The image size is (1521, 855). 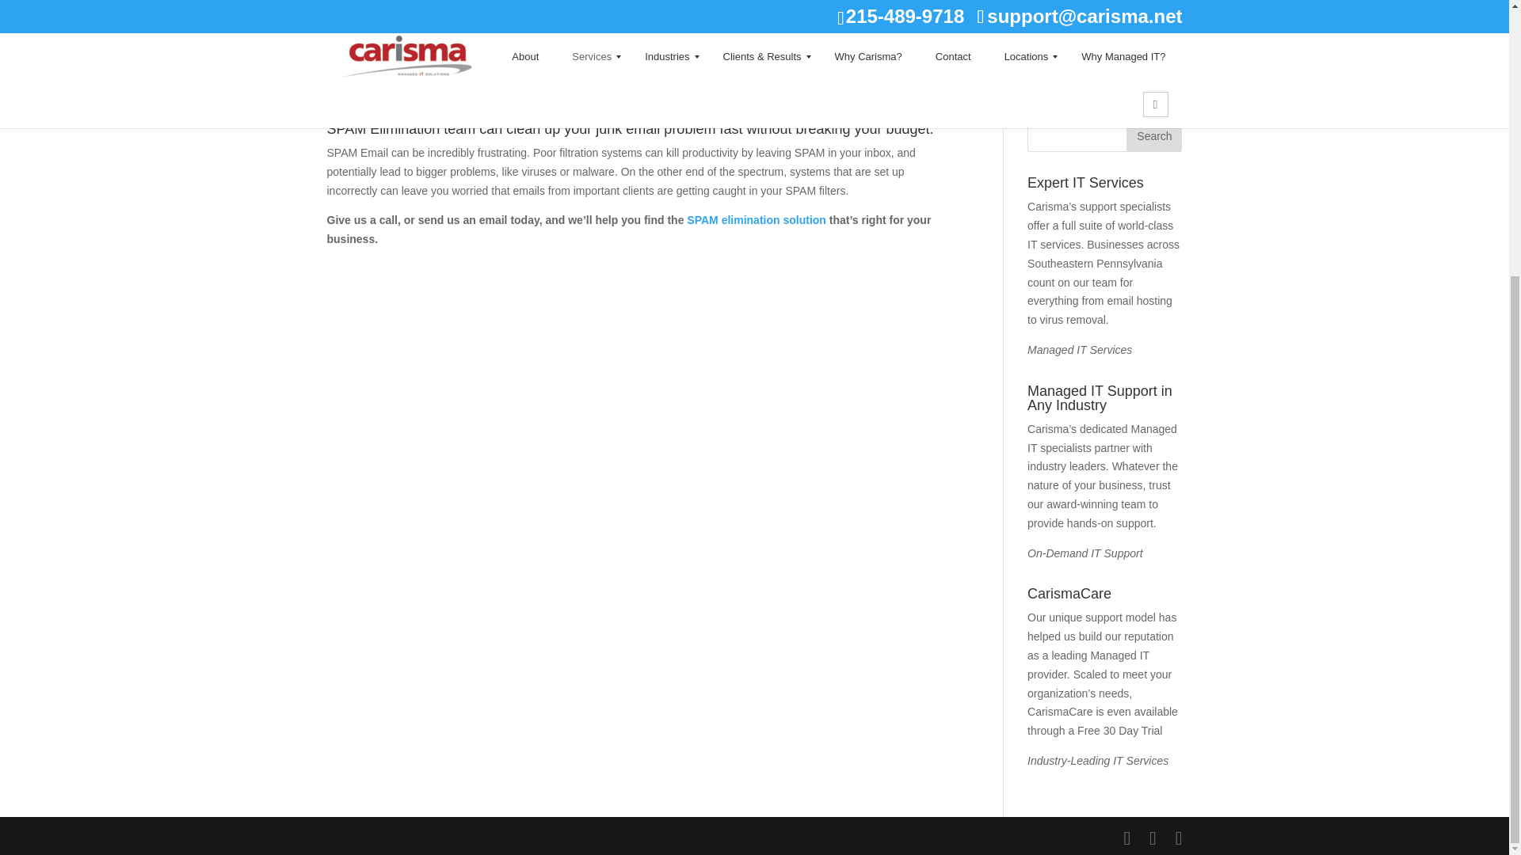 What do you see at coordinates (1098, 760) in the screenshot?
I see `Managed IT Support for Any Budget` at bounding box center [1098, 760].